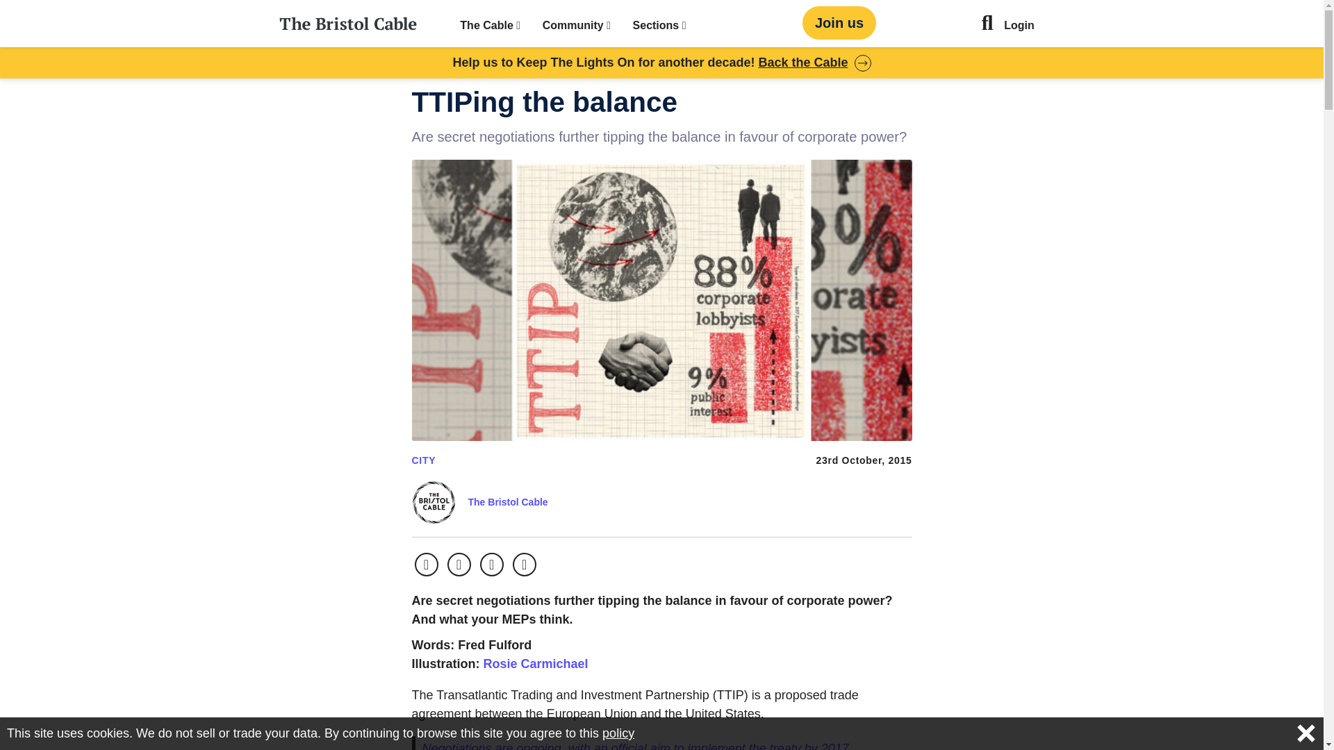 The width and height of the screenshot is (1334, 750). Describe the element at coordinates (492, 564) in the screenshot. I see `Opens in a new tab` at that location.